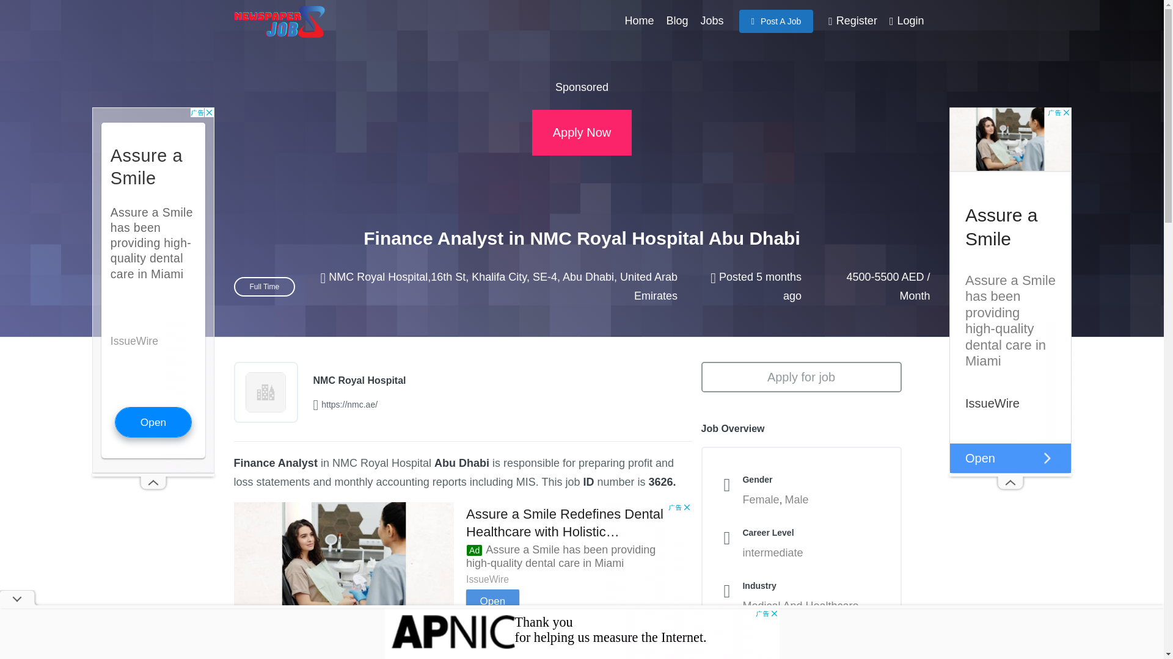 This screenshot has width=1173, height=659. What do you see at coordinates (776, 21) in the screenshot?
I see `Post A Job` at bounding box center [776, 21].